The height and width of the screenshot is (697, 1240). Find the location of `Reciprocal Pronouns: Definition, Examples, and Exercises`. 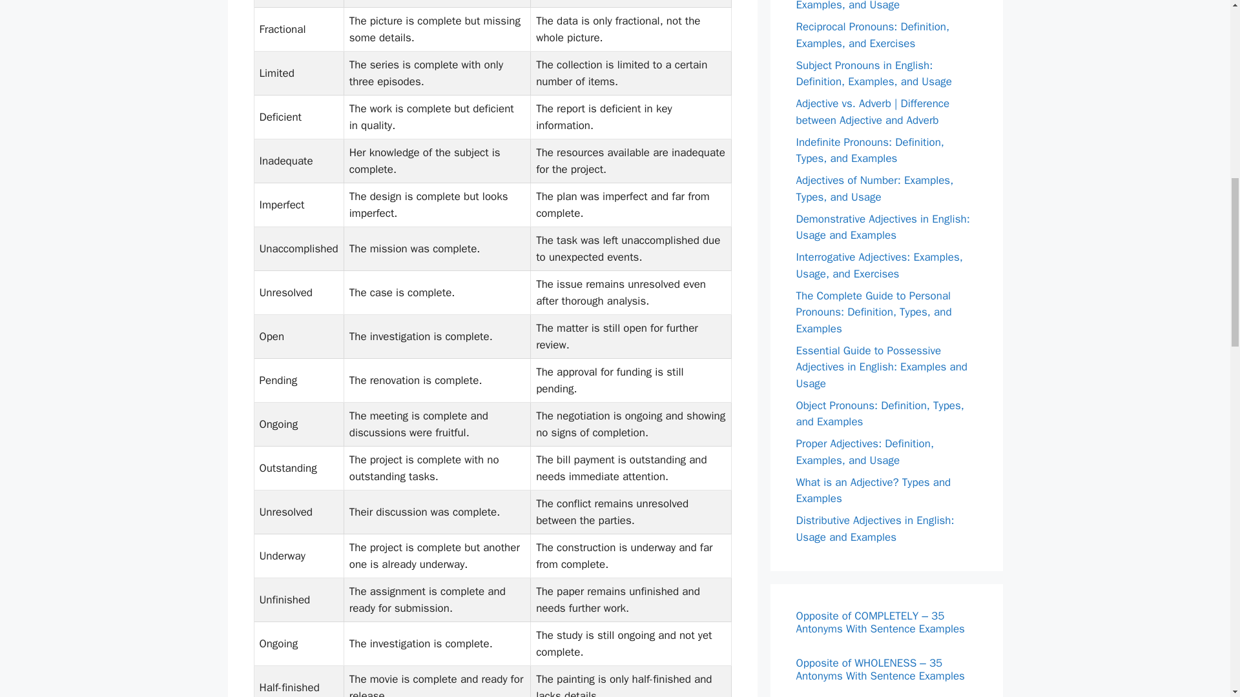

Reciprocal Pronouns: Definition, Examples, and Exercises is located at coordinates (873, 35).